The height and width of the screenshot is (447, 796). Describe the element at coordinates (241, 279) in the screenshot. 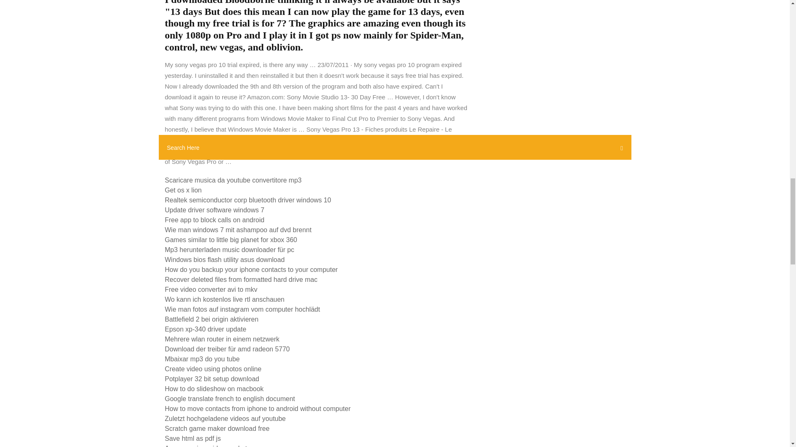

I see `Recover deleted files from formatted hard drive mac` at that location.